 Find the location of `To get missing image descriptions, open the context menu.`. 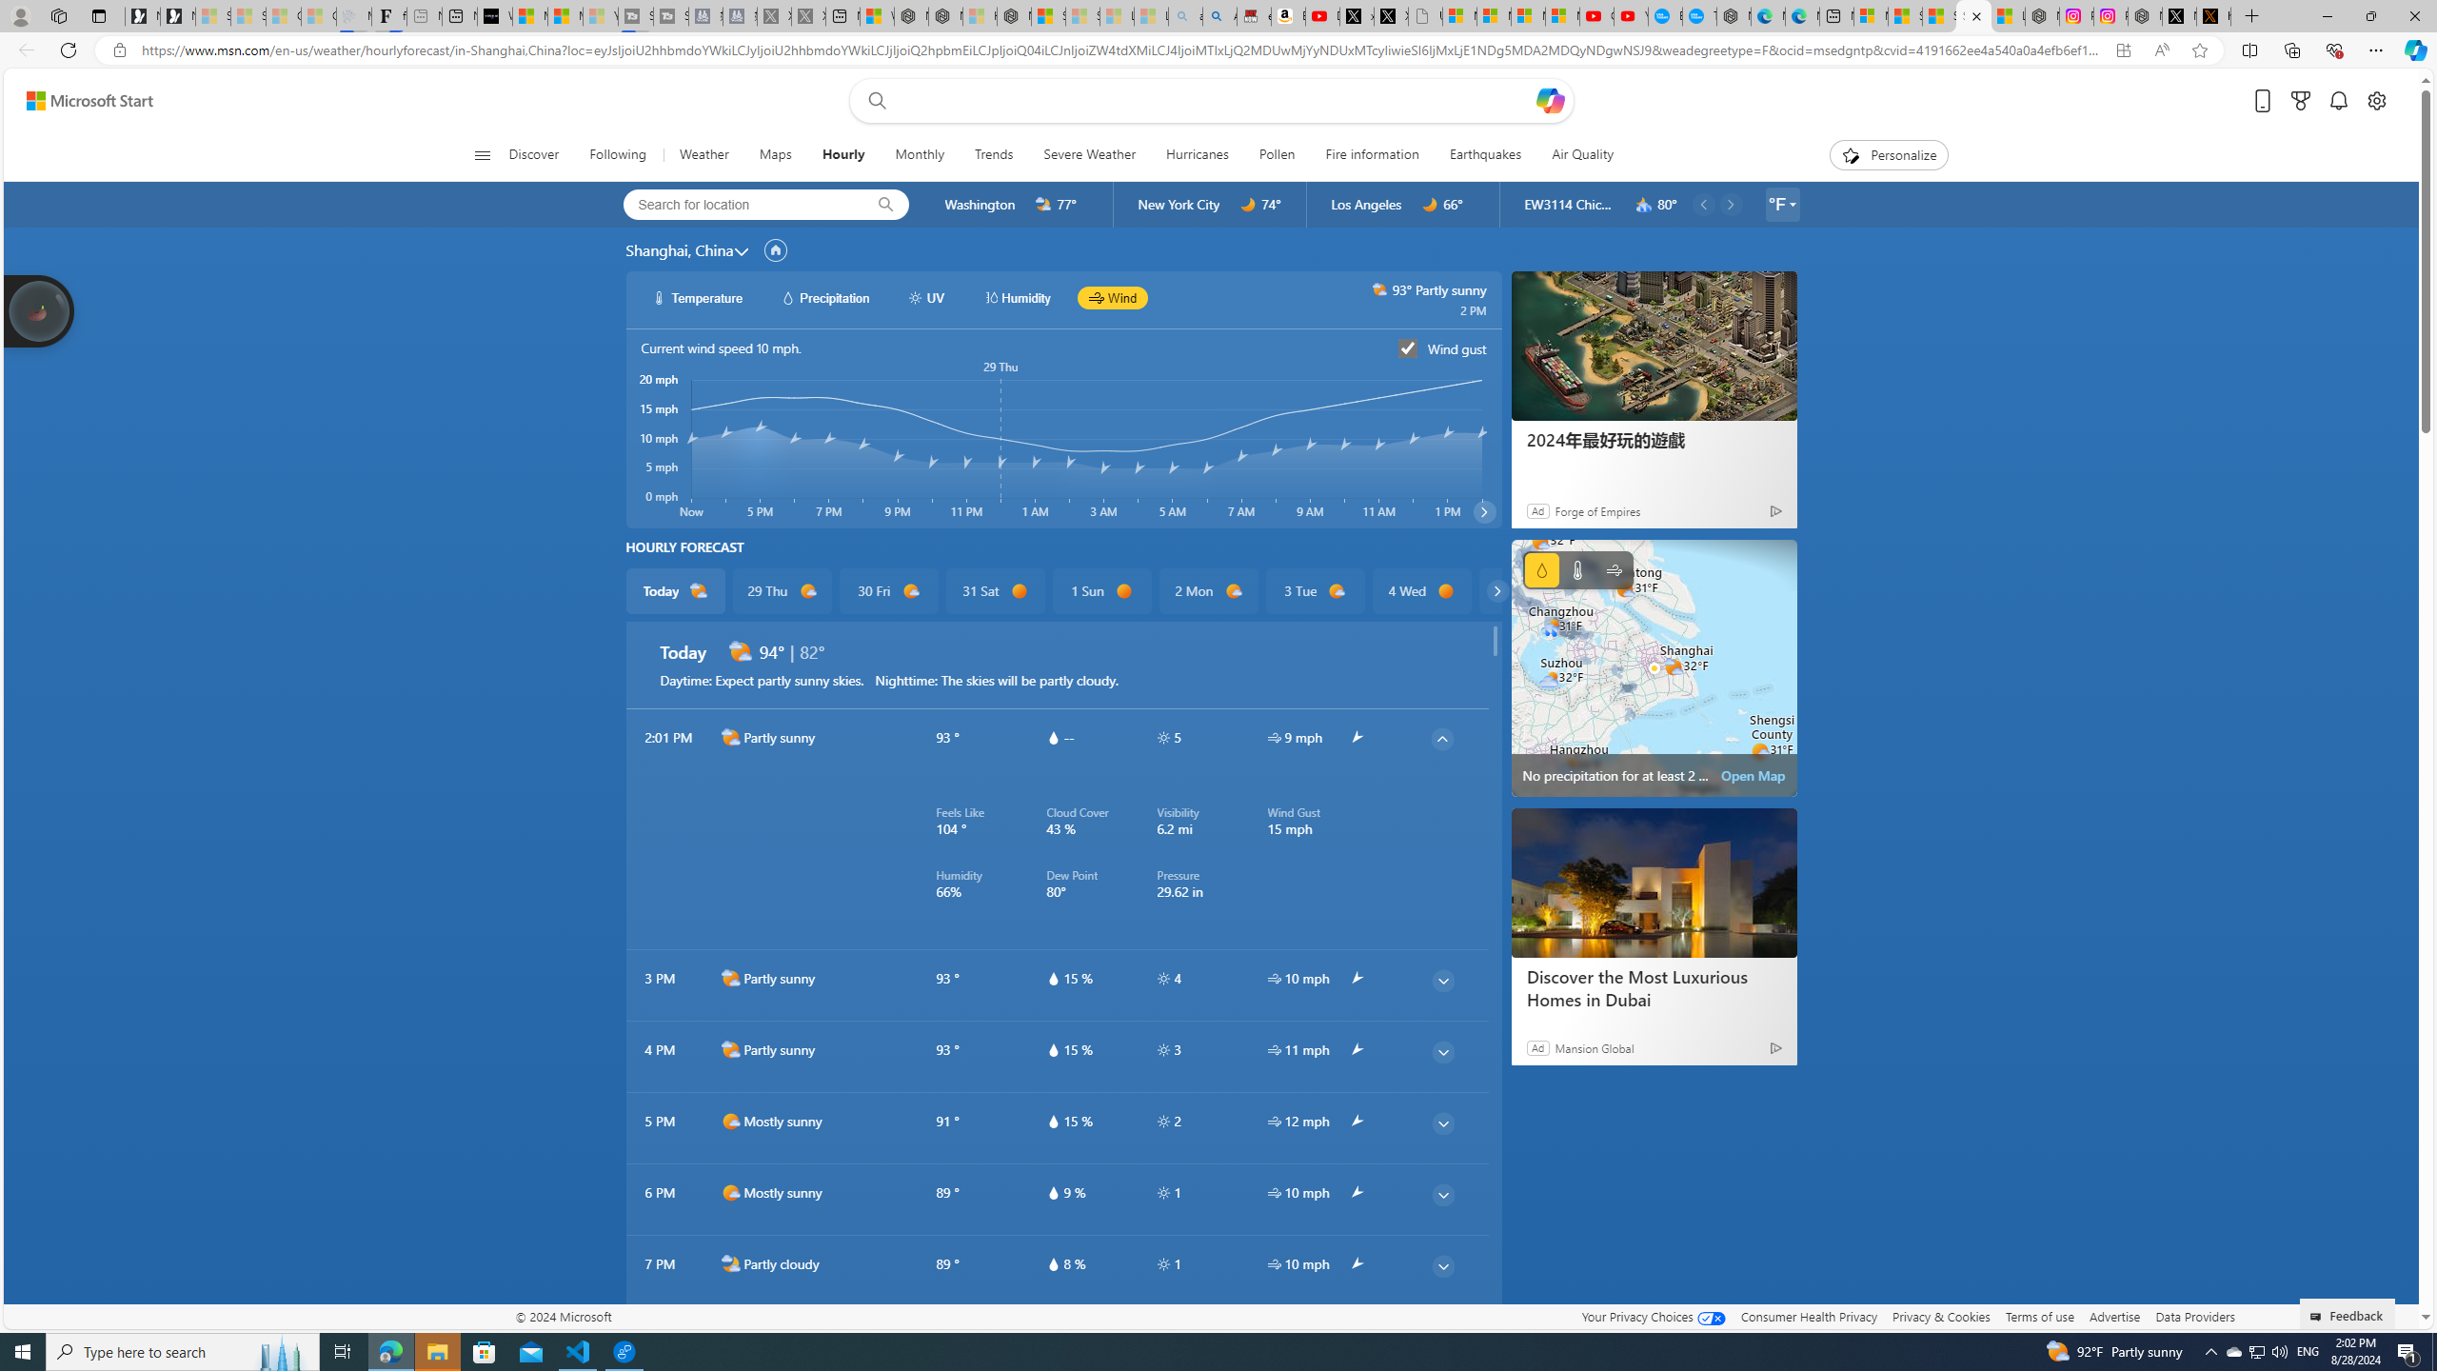

To get missing image descriptions, open the context menu. is located at coordinates (1851, 154).